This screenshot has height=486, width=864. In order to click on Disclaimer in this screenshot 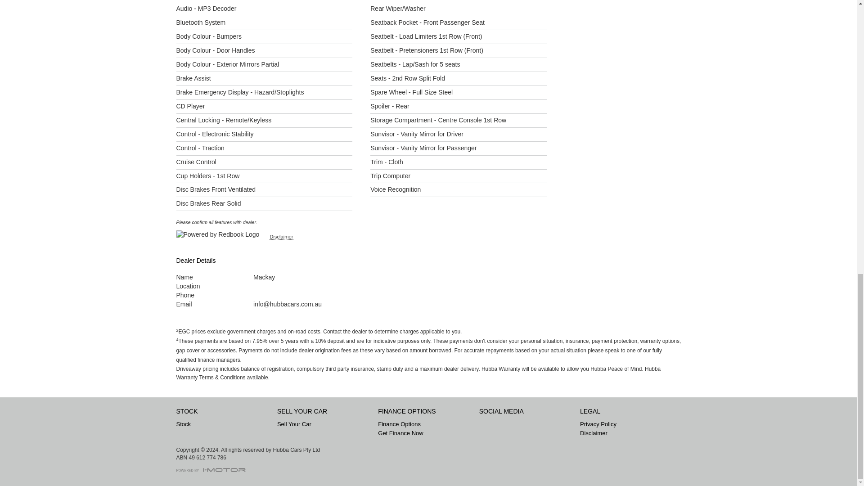, I will do `click(281, 237)`.